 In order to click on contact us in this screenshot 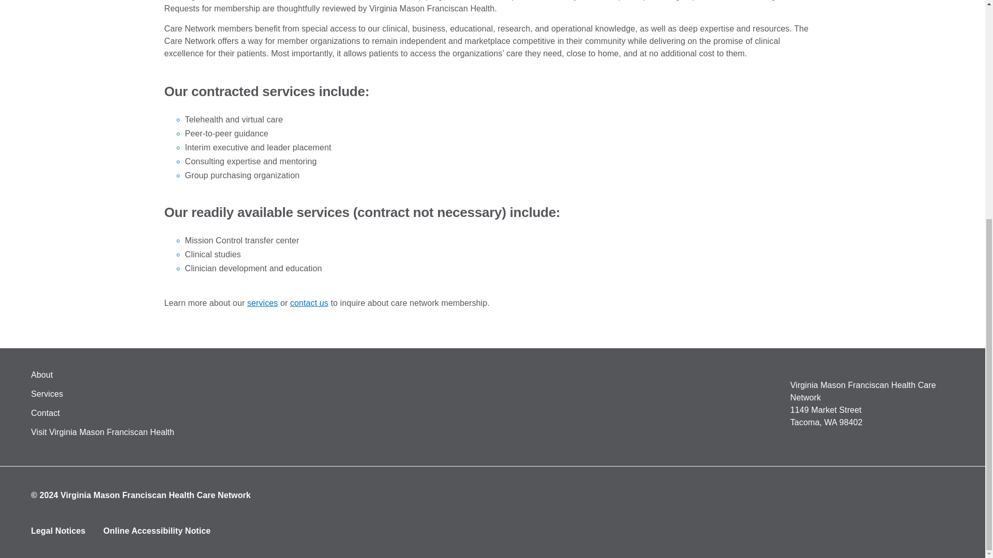, I will do `click(309, 303)`.